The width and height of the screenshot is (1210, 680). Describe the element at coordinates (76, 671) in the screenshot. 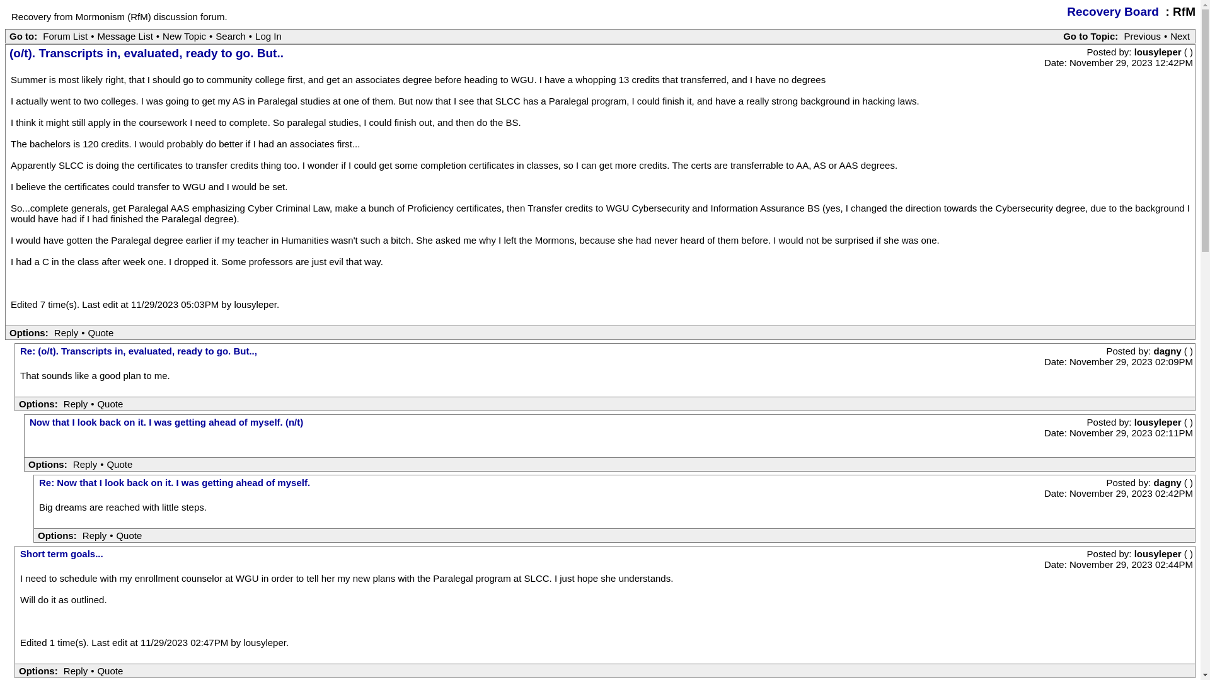

I see `Reply` at that location.